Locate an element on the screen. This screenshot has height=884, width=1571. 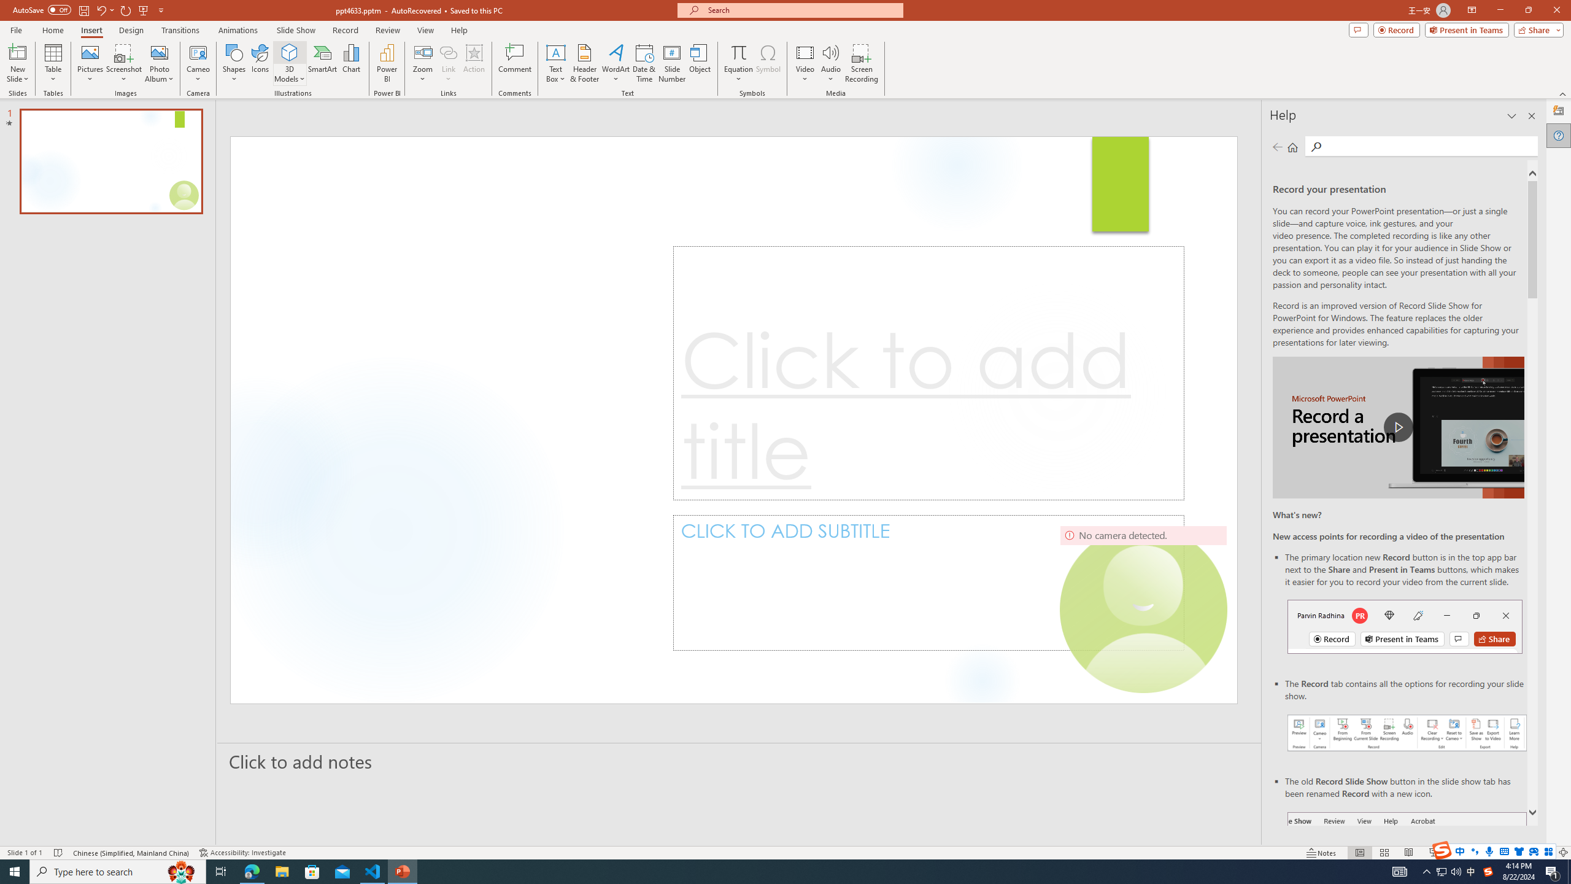
Record button in ribbon is located at coordinates (1408, 874).